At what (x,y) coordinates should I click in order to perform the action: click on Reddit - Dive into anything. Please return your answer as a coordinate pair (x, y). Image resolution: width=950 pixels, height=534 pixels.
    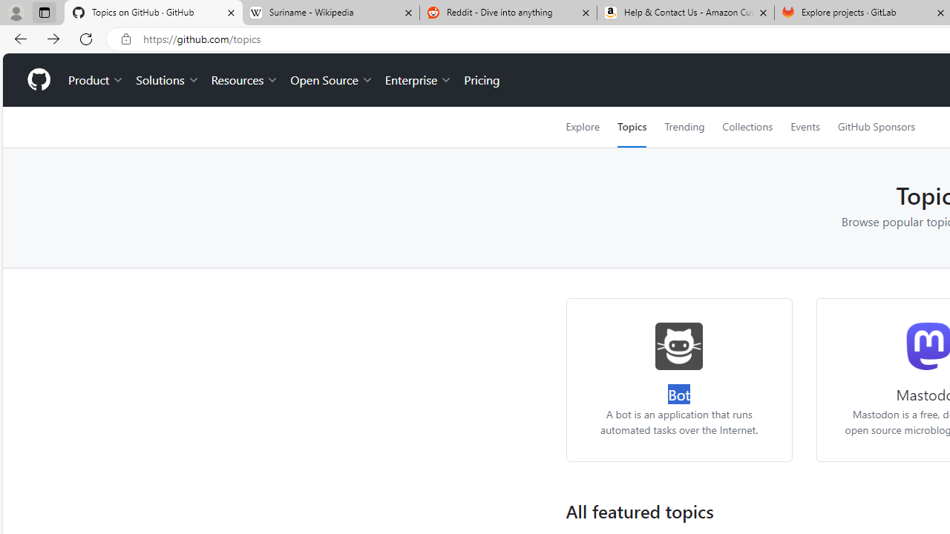
    Looking at the image, I should click on (508, 13).